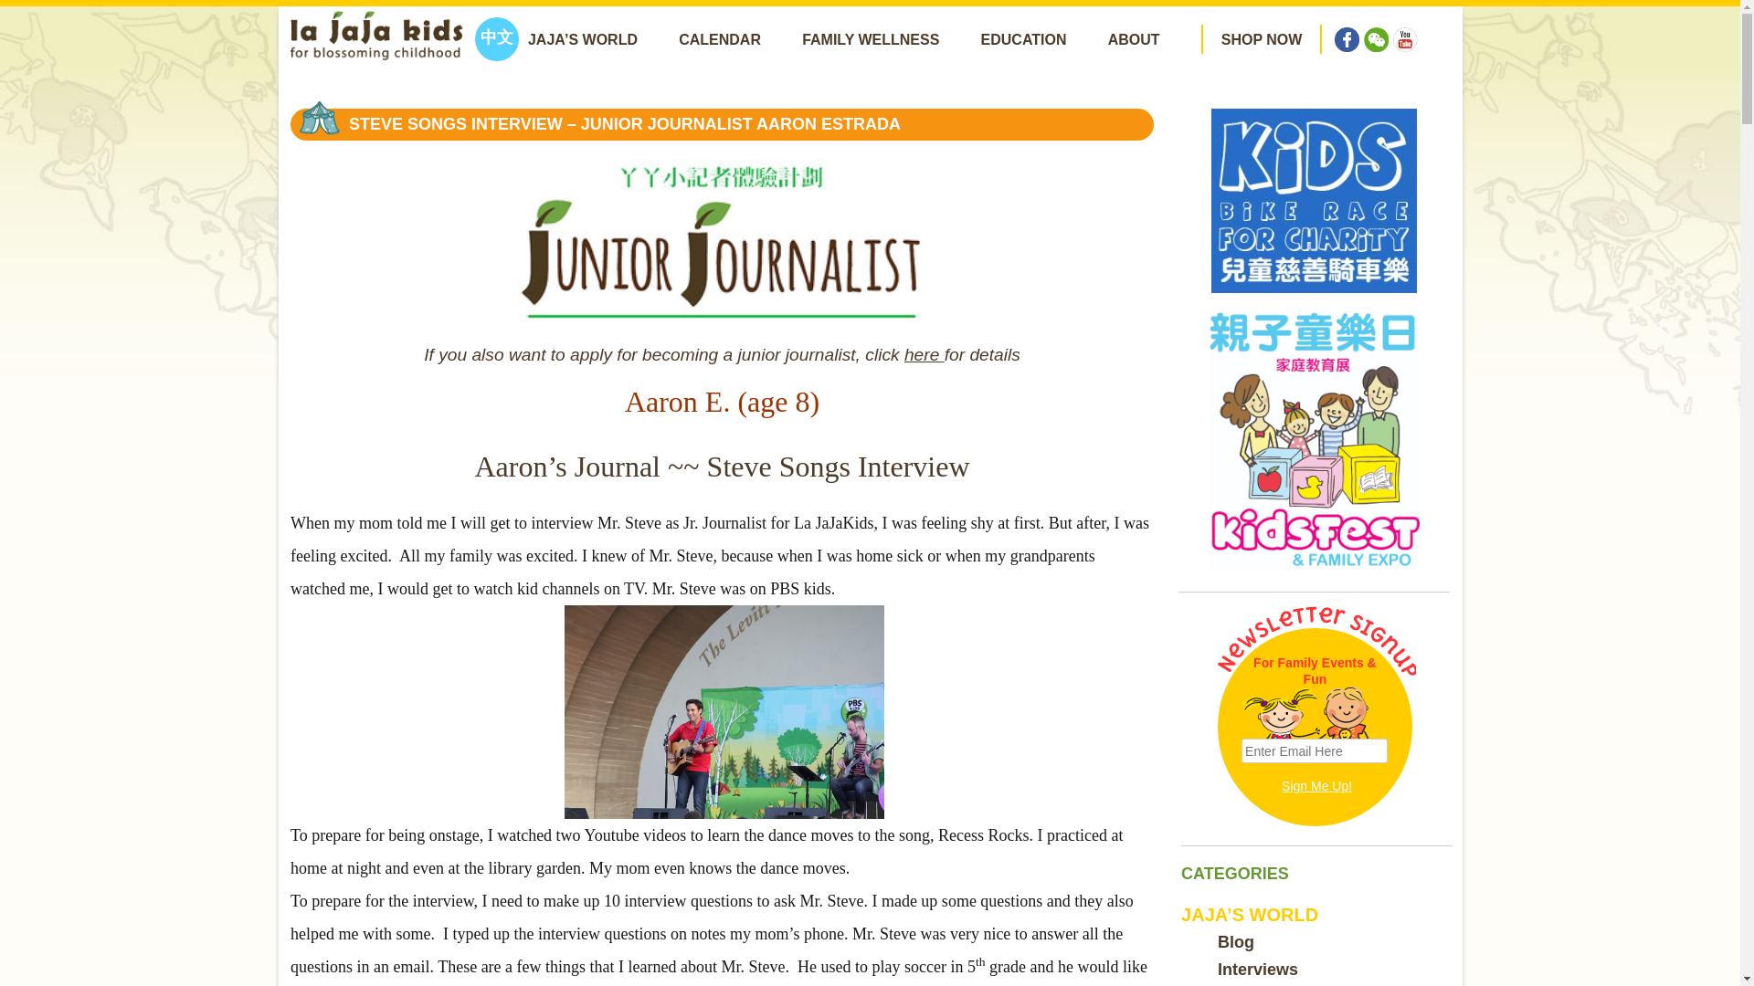  What do you see at coordinates (870, 38) in the screenshot?
I see `FAMILY WELLNESS` at bounding box center [870, 38].